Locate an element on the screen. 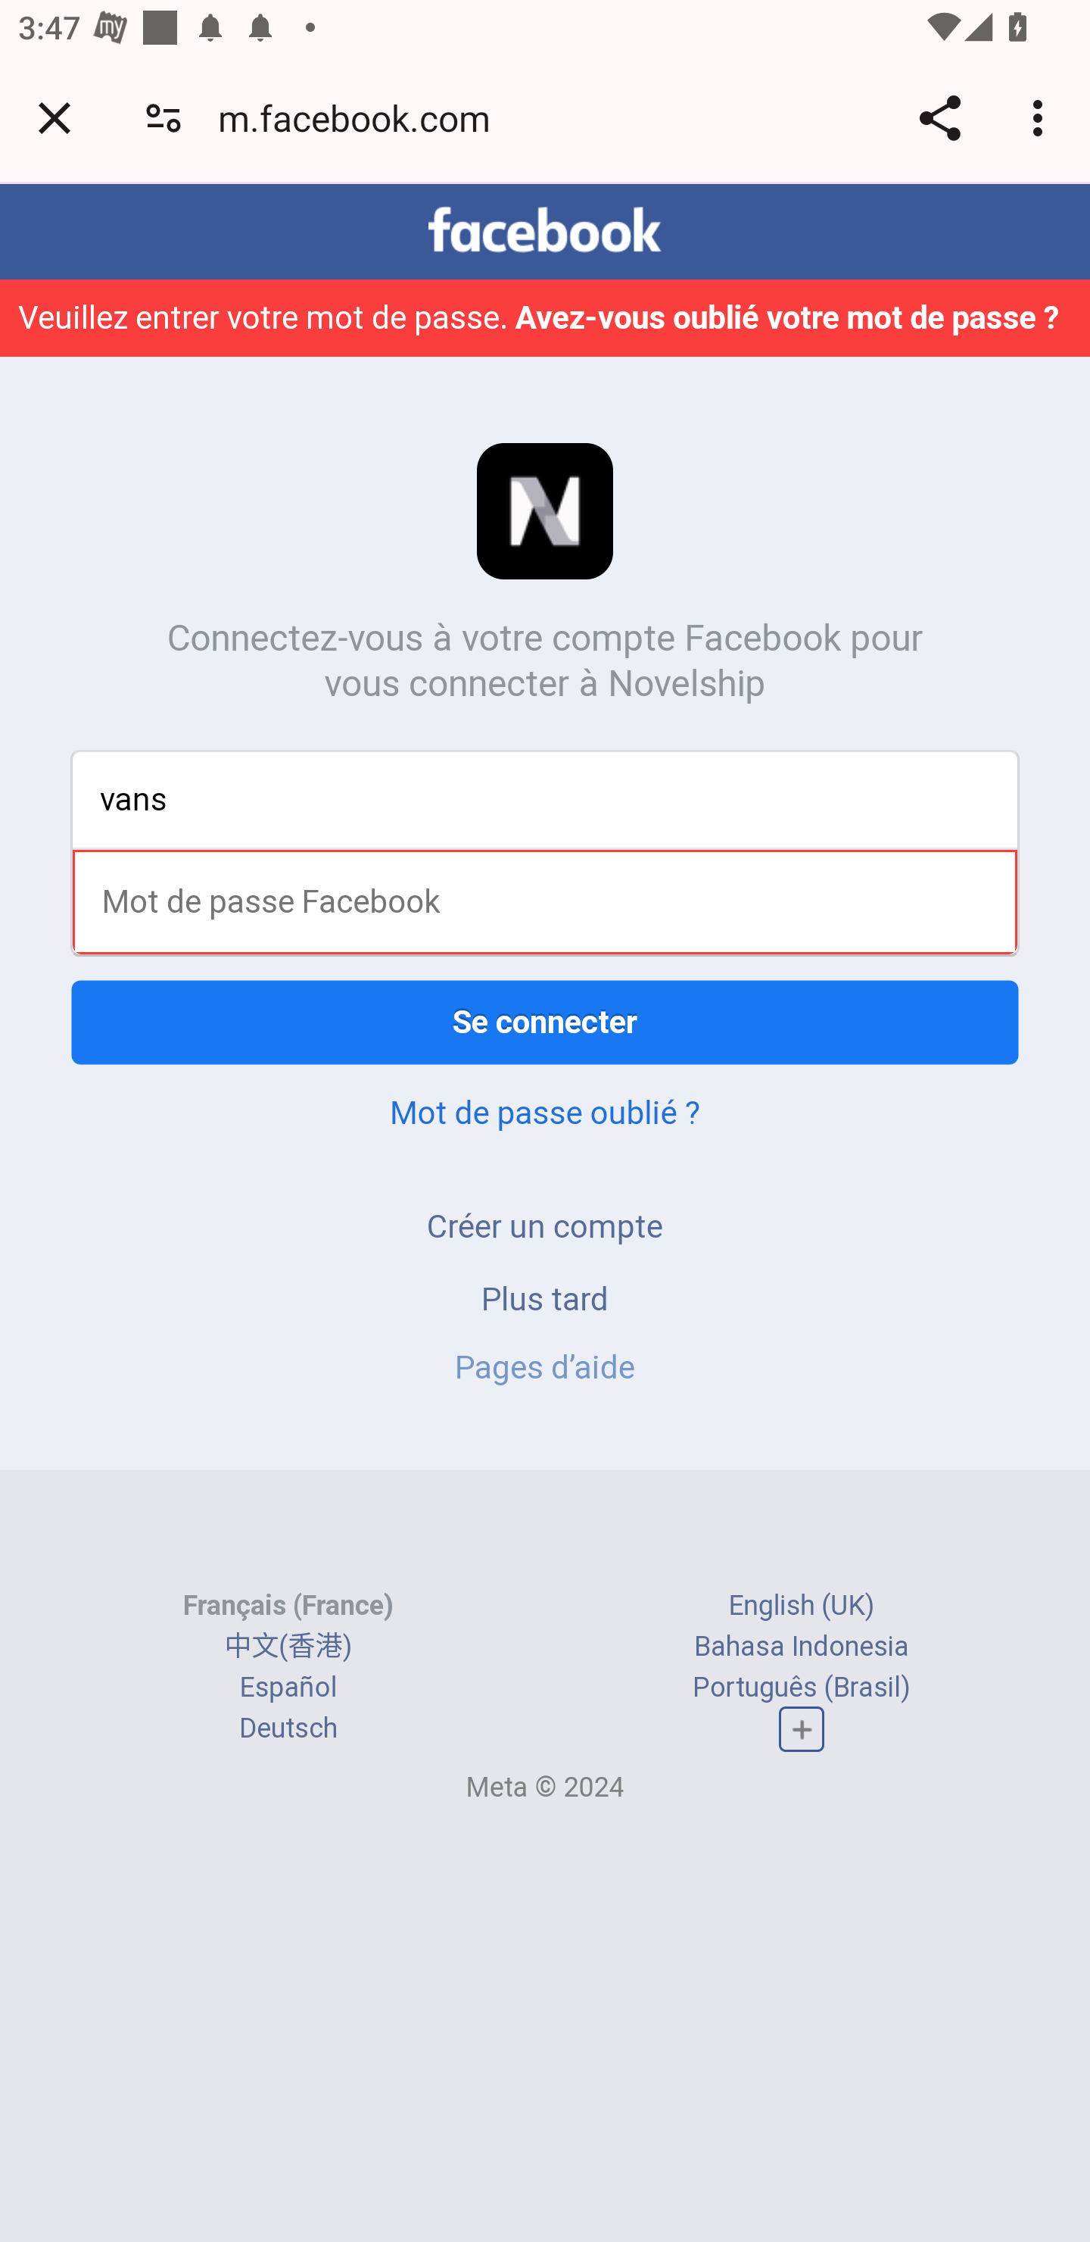 Image resolution: width=1090 pixels, height=2242 pixels. Plus tard is located at coordinates (545, 1299).